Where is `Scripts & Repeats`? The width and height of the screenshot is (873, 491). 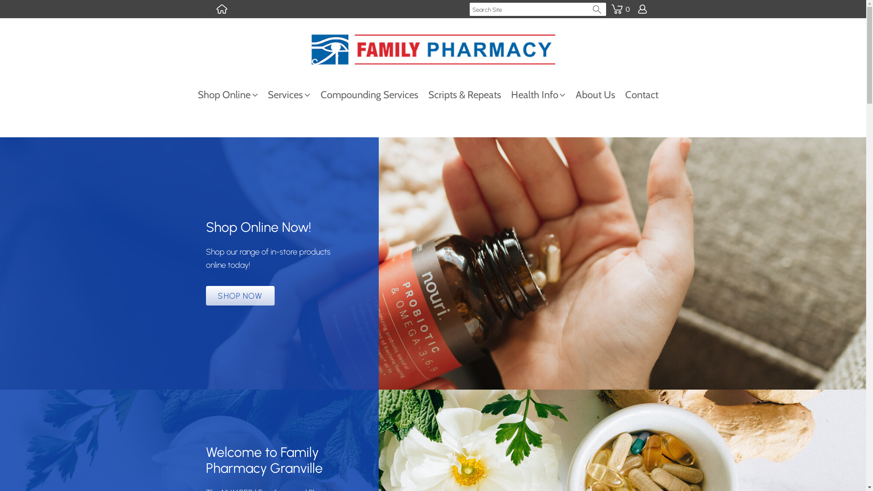
Scripts & Repeats is located at coordinates (470, 95).